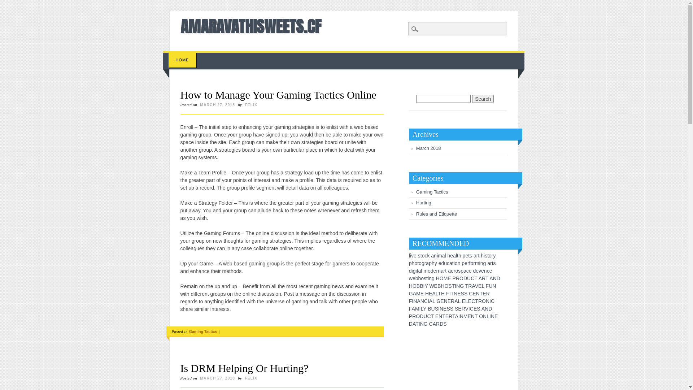  I want to click on R, so click(484, 278).